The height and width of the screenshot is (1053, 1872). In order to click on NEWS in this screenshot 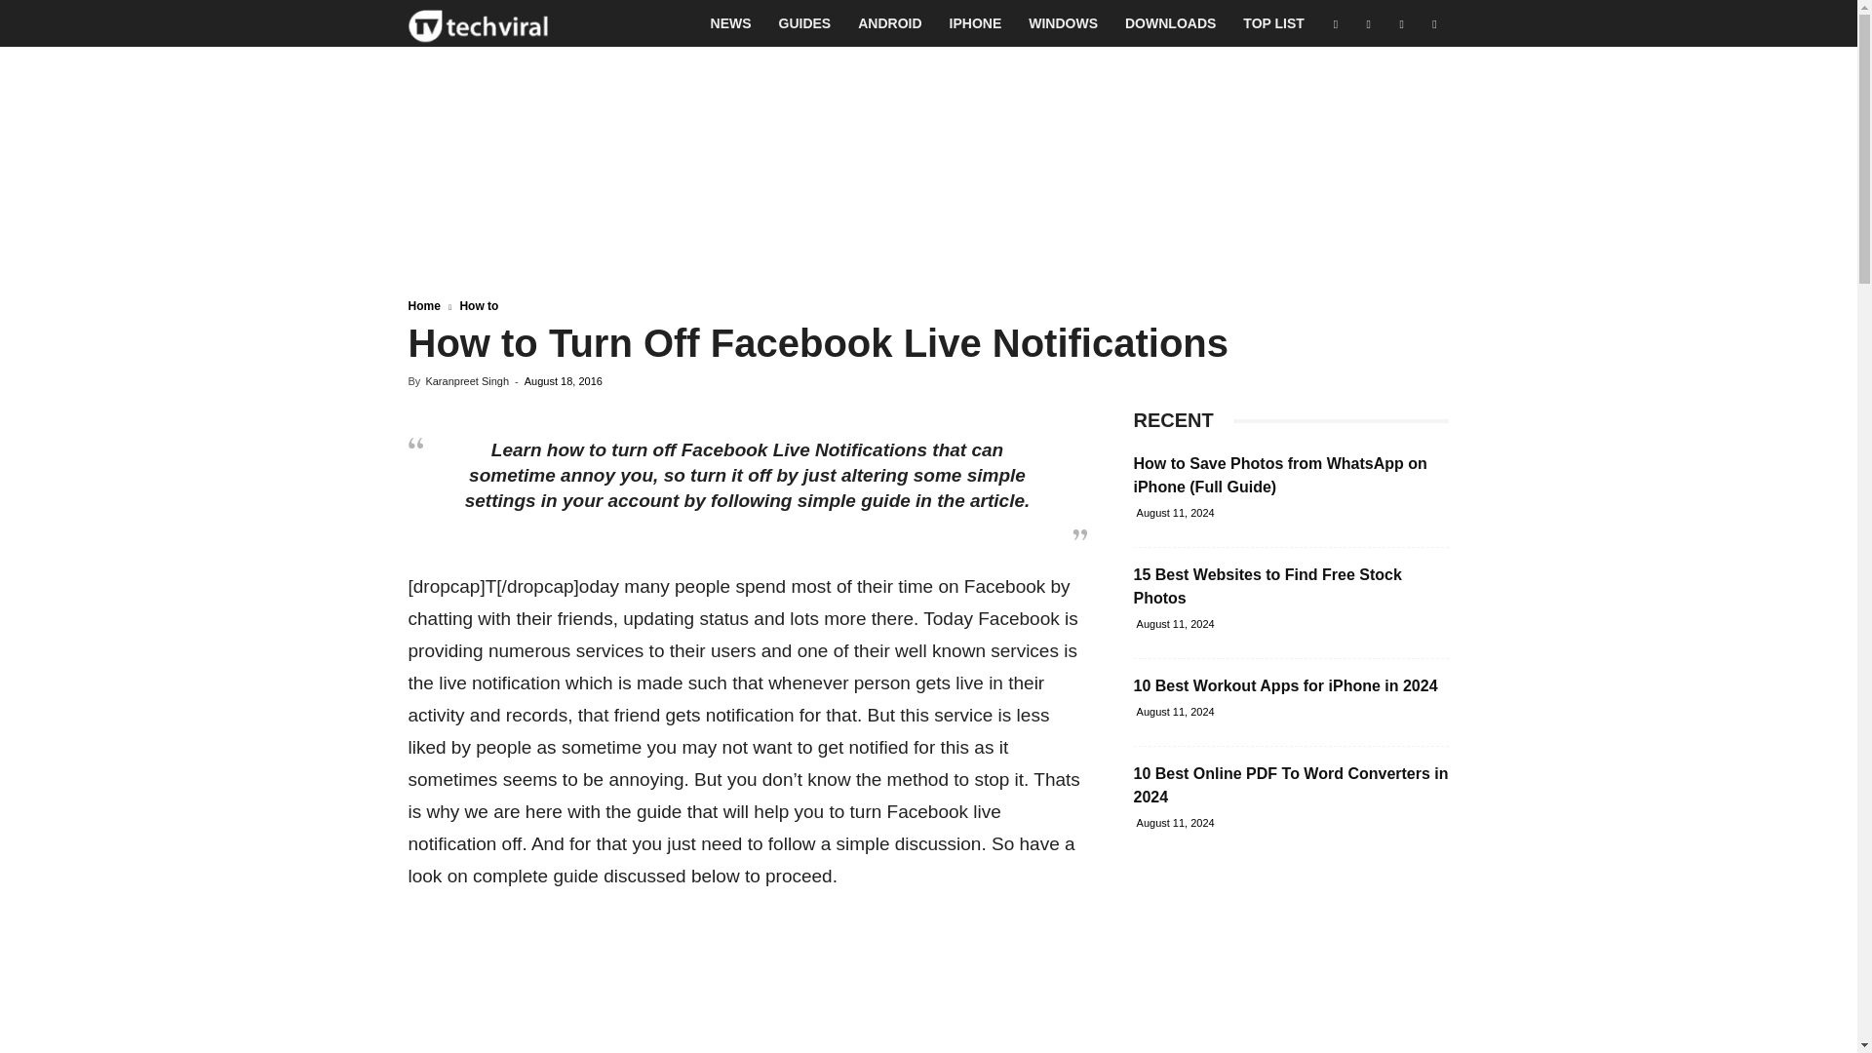, I will do `click(731, 23)`.